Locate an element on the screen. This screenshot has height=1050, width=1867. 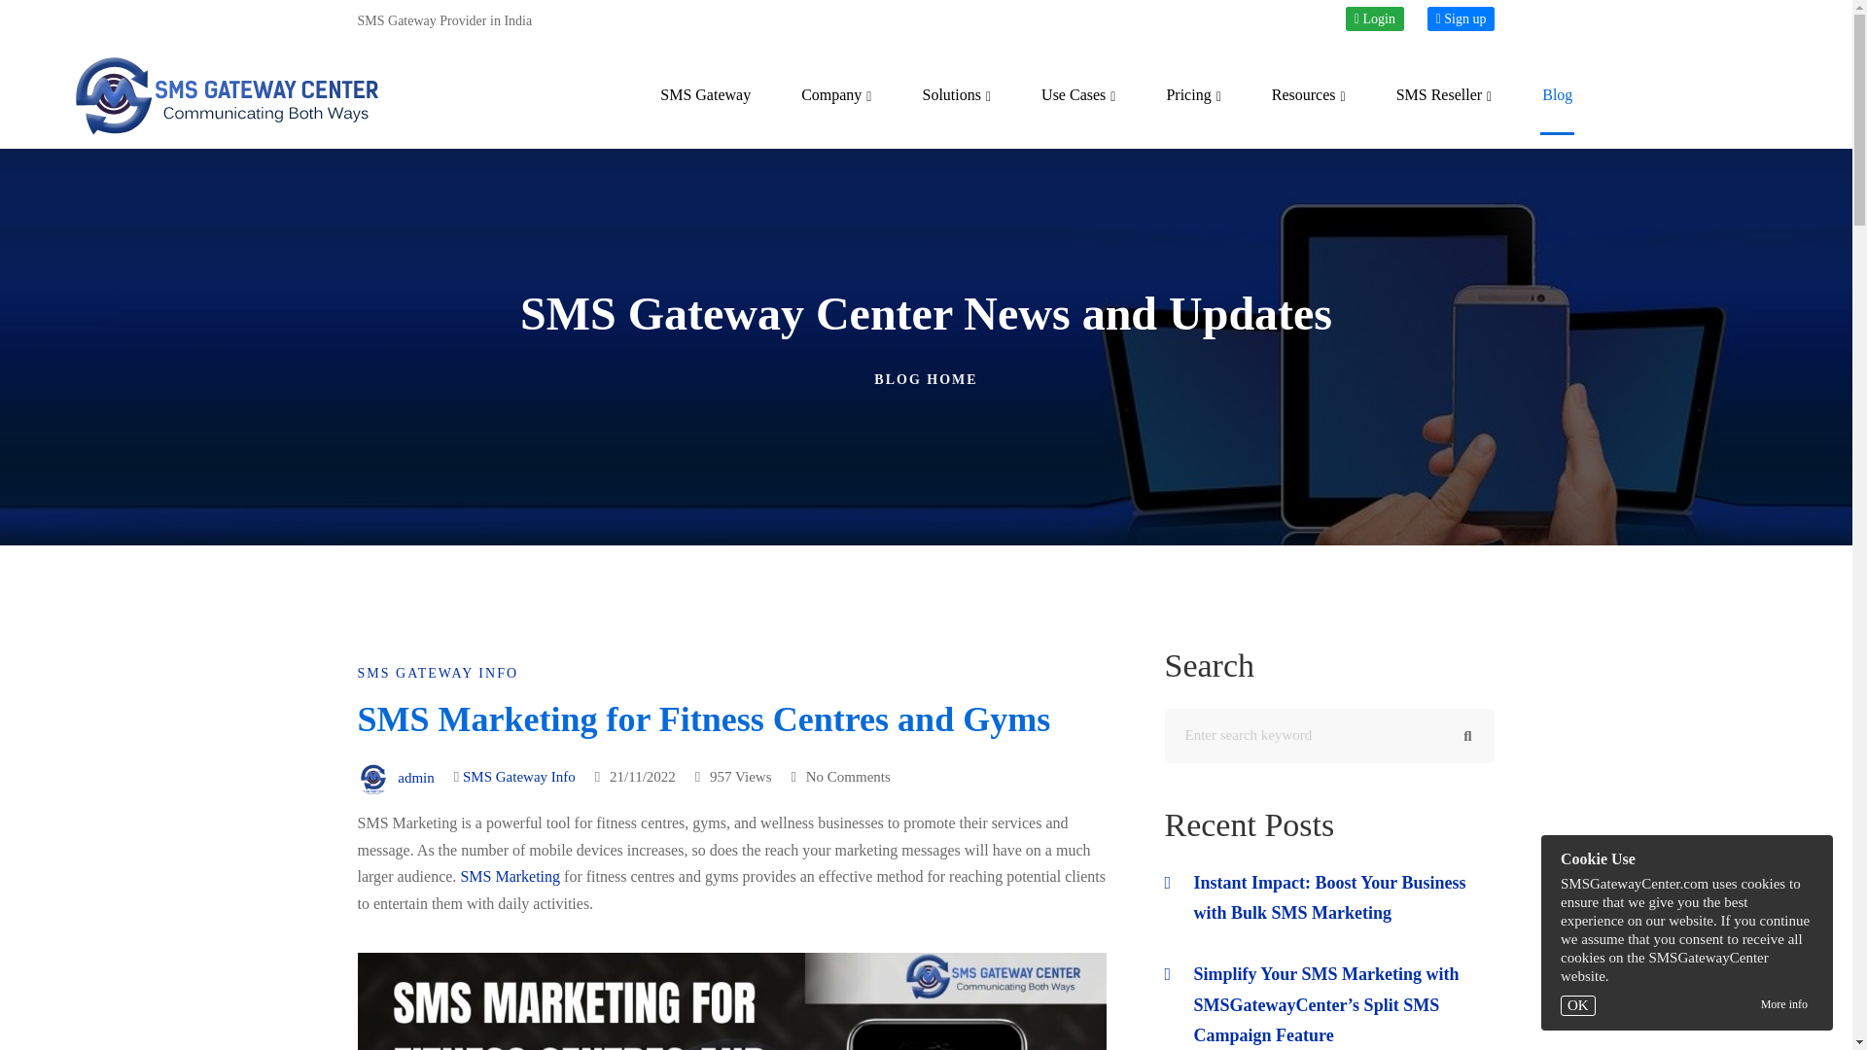
SMS Gateway Center is located at coordinates (705, 95).